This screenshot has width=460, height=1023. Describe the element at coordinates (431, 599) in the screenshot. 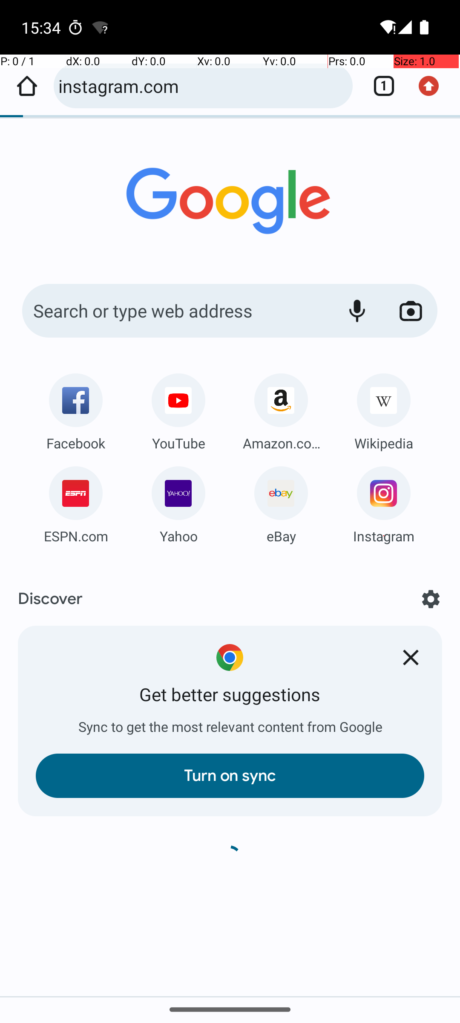

I see `Options for Discover` at that location.